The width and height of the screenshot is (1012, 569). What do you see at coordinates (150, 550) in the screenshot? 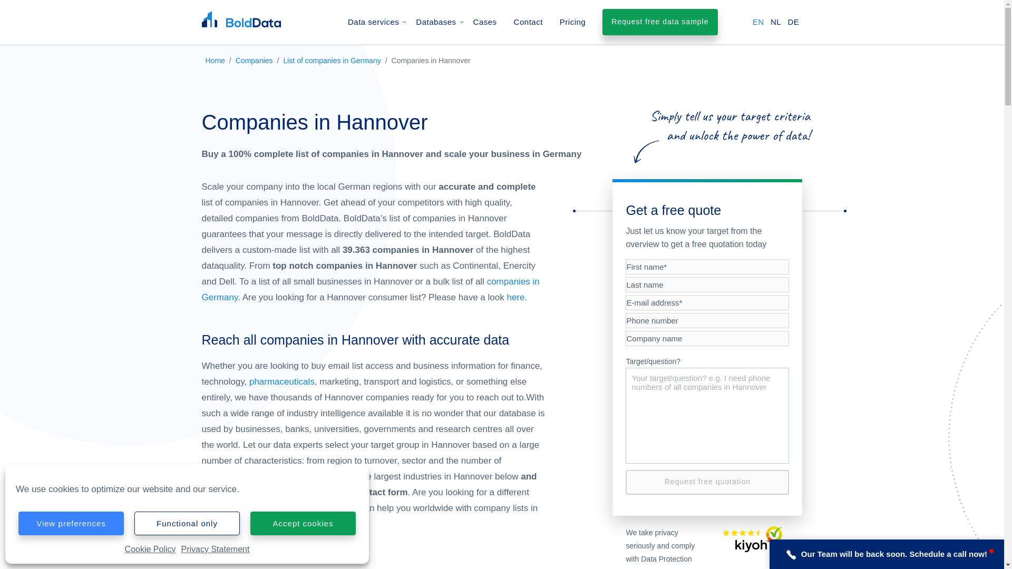
I see `Cookie Policy` at bounding box center [150, 550].